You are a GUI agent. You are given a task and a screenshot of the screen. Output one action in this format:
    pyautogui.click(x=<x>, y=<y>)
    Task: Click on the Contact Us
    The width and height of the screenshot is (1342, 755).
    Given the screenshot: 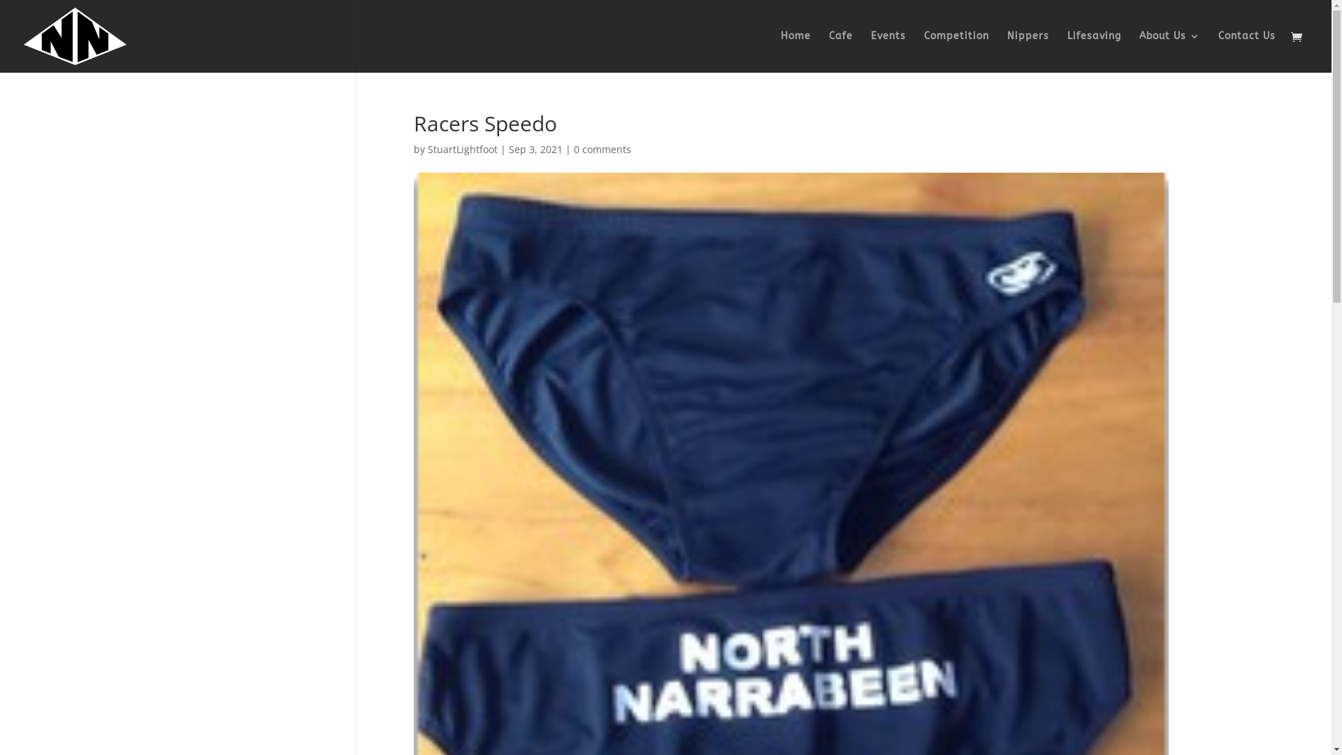 What is the action you would take?
    pyautogui.click(x=1247, y=52)
    